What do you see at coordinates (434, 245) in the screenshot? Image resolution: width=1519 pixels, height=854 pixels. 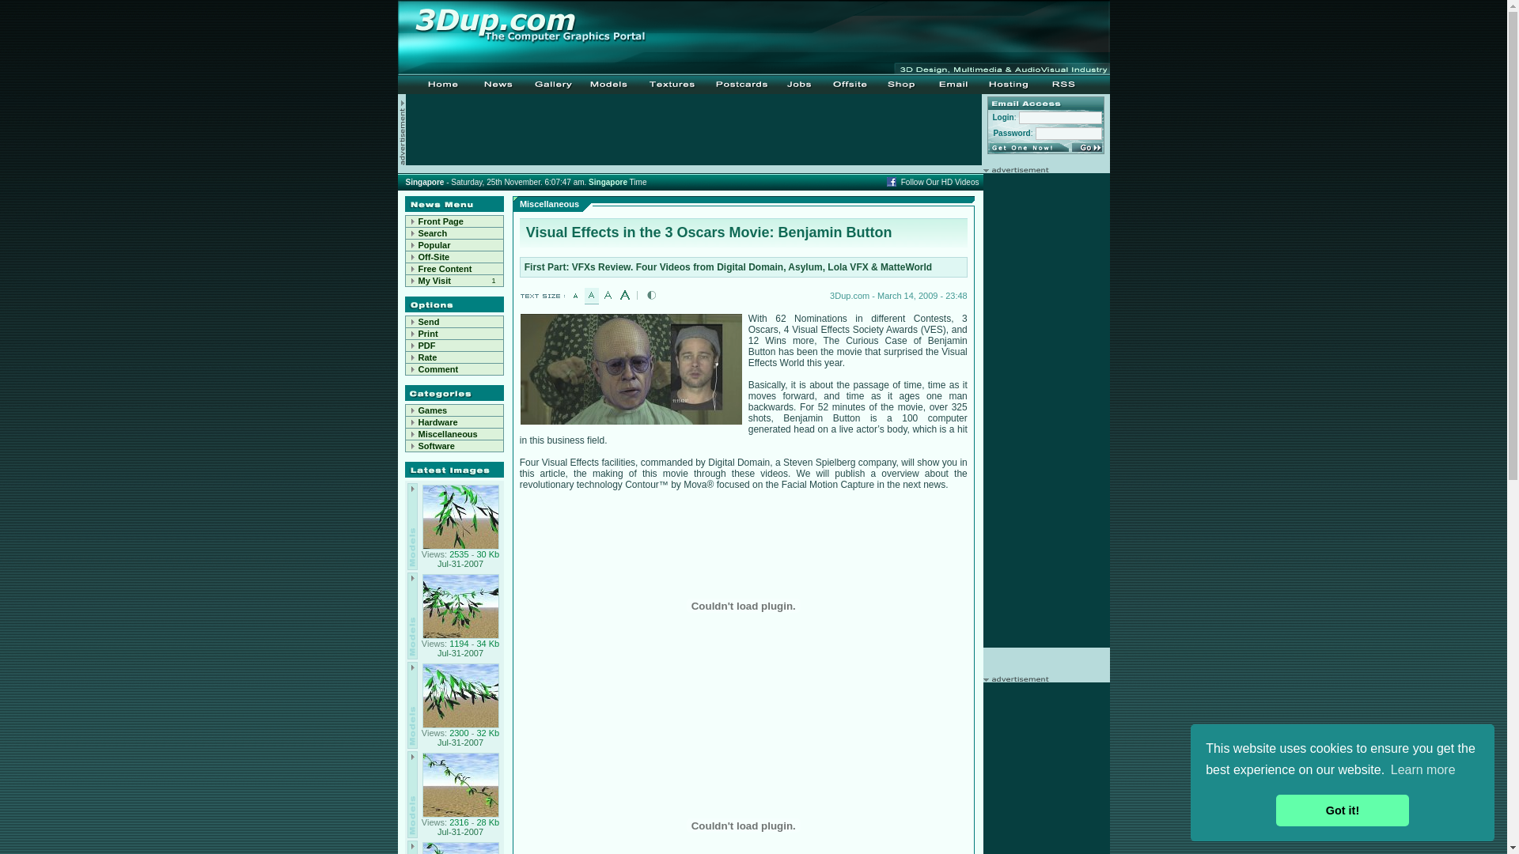 I see `Popular` at bounding box center [434, 245].